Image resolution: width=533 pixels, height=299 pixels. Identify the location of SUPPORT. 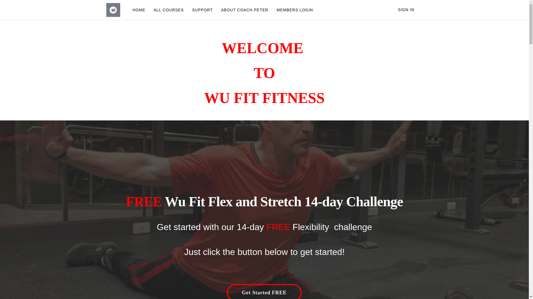
(202, 10).